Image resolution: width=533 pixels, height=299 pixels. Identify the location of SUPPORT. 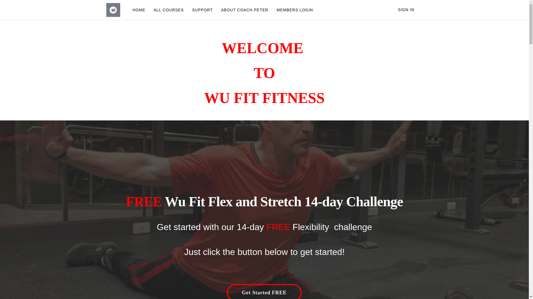
(202, 10).